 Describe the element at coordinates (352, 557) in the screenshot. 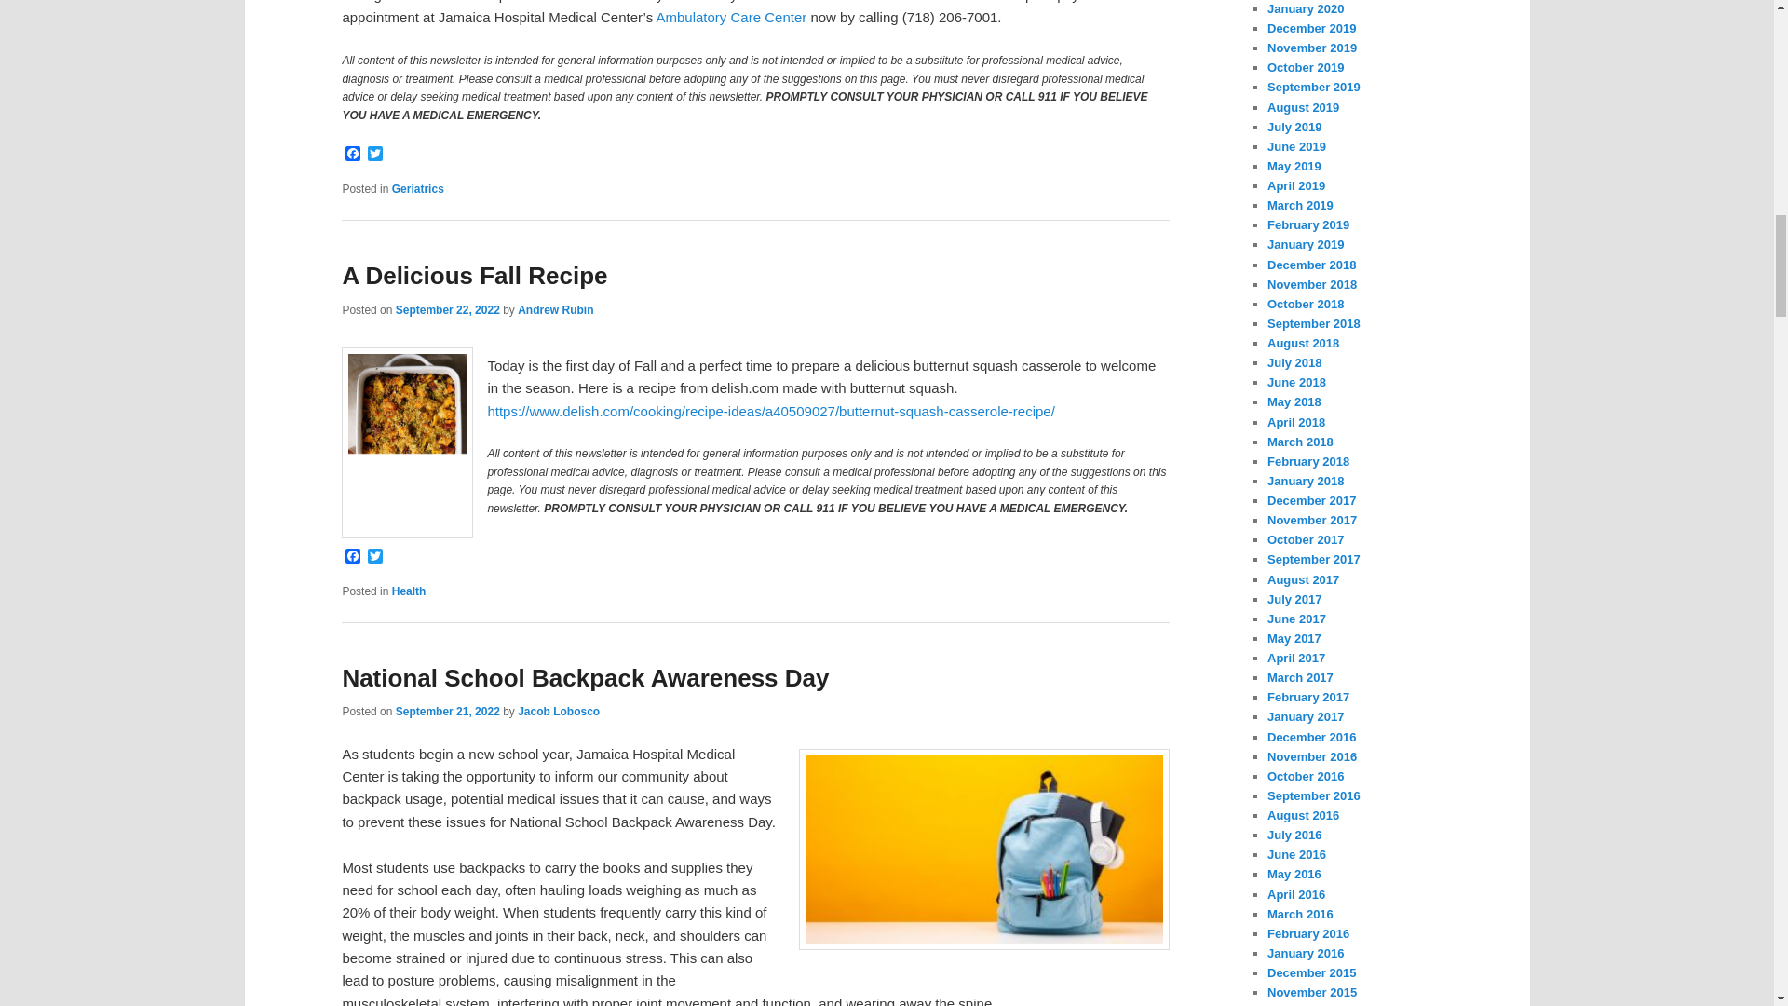

I see `Facebook` at that location.